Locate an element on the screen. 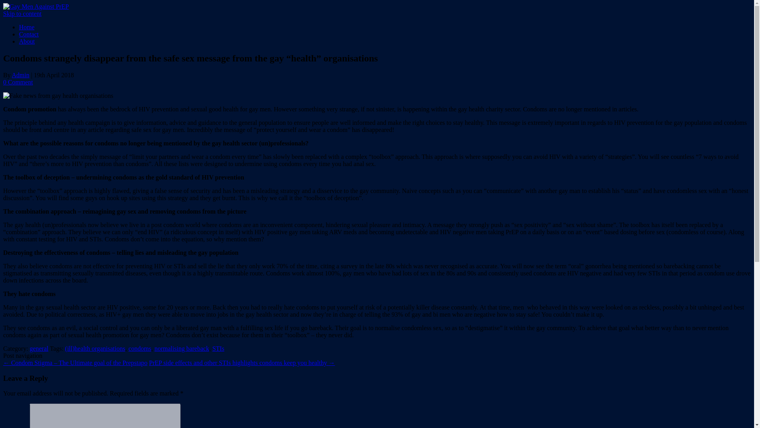  Contact is located at coordinates (28, 34).